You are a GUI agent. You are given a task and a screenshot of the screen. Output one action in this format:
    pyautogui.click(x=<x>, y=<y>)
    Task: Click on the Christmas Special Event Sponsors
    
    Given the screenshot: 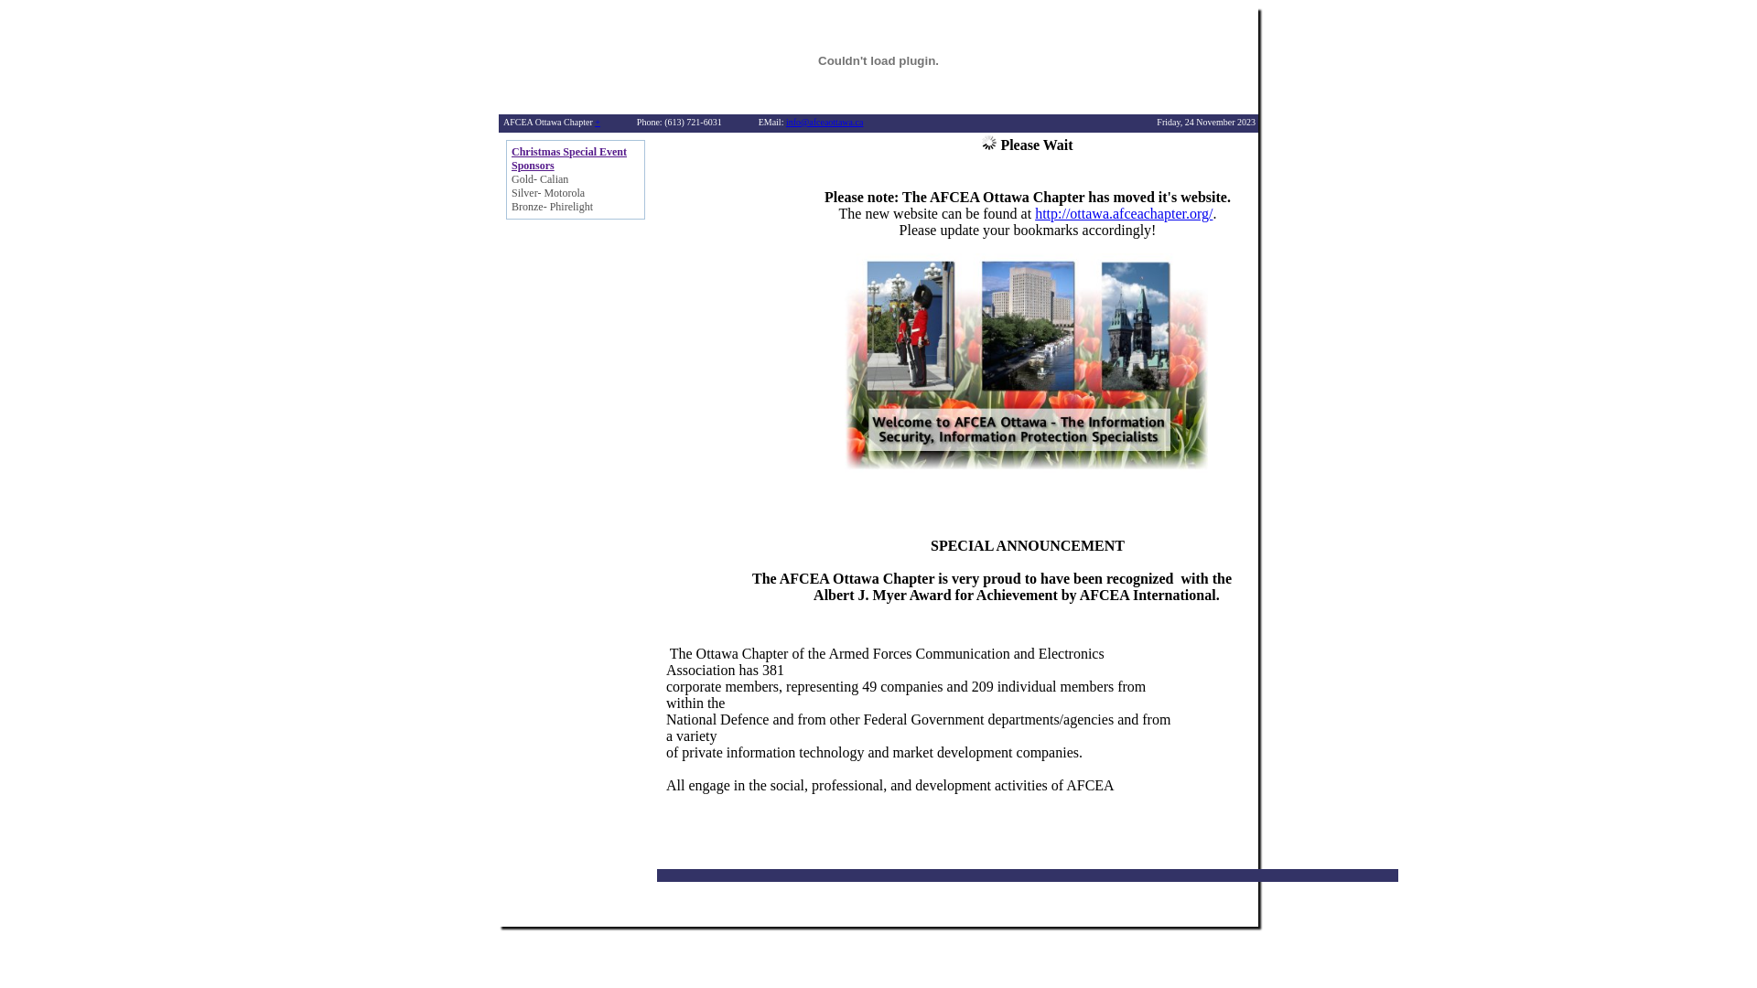 What is the action you would take?
    pyautogui.click(x=569, y=159)
    